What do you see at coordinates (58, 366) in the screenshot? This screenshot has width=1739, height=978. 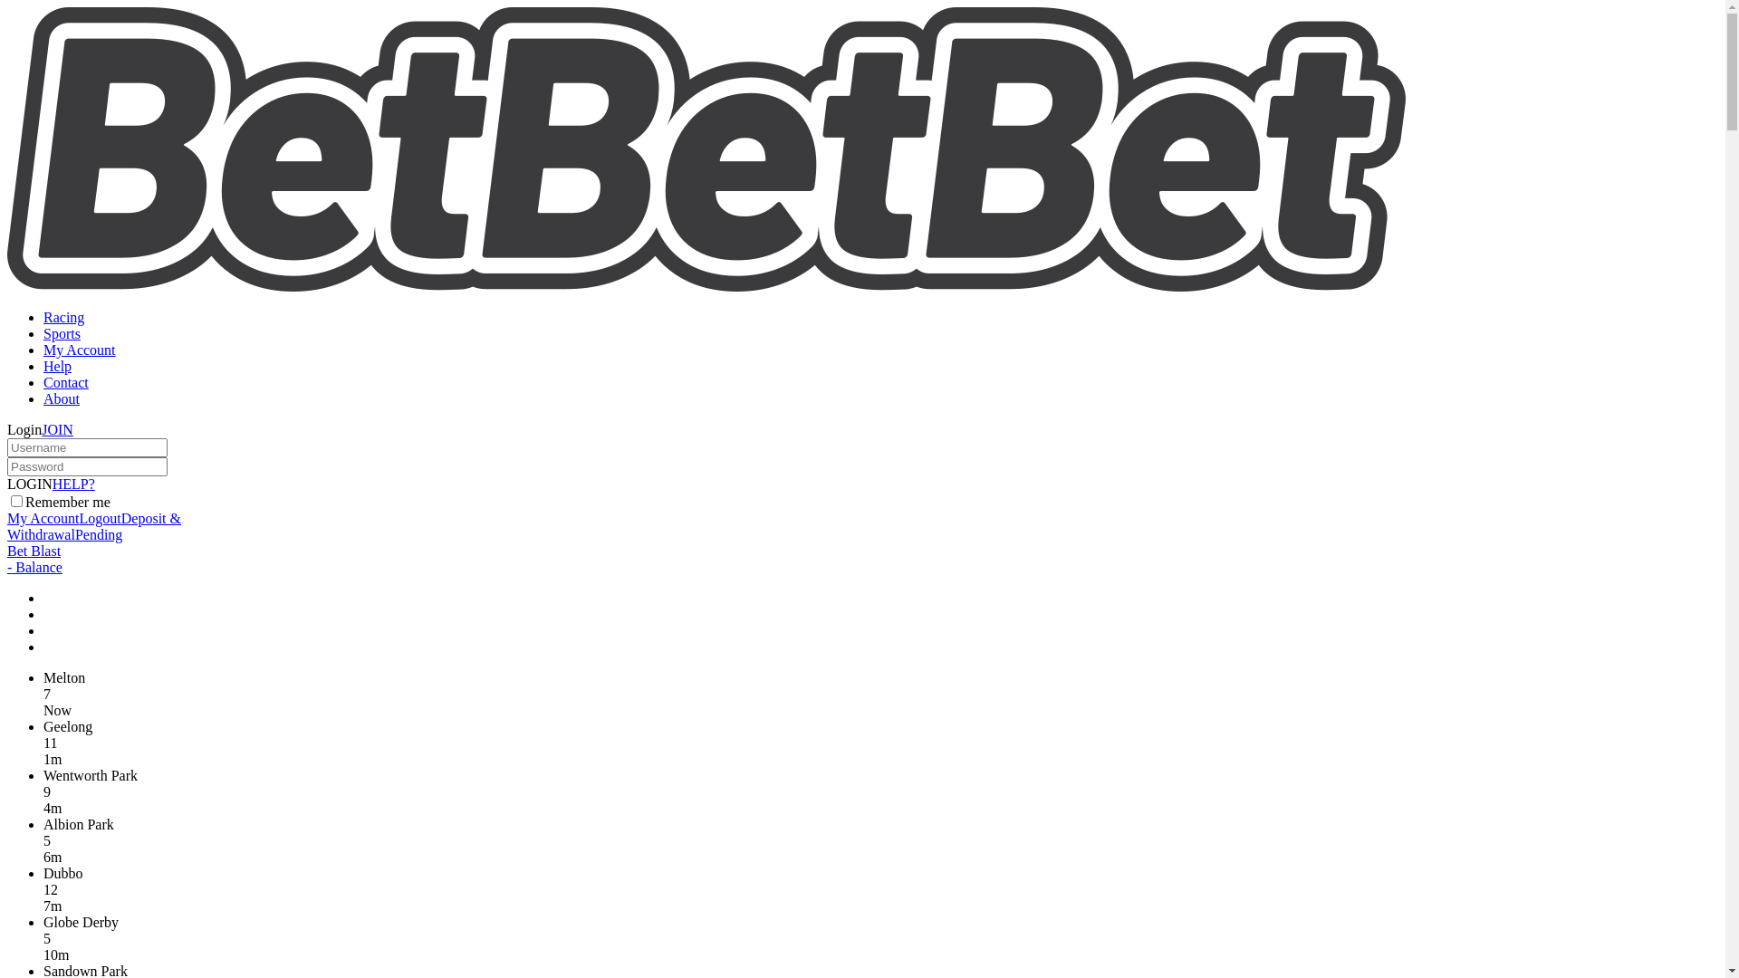 I see `Help` at bounding box center [58, 366].